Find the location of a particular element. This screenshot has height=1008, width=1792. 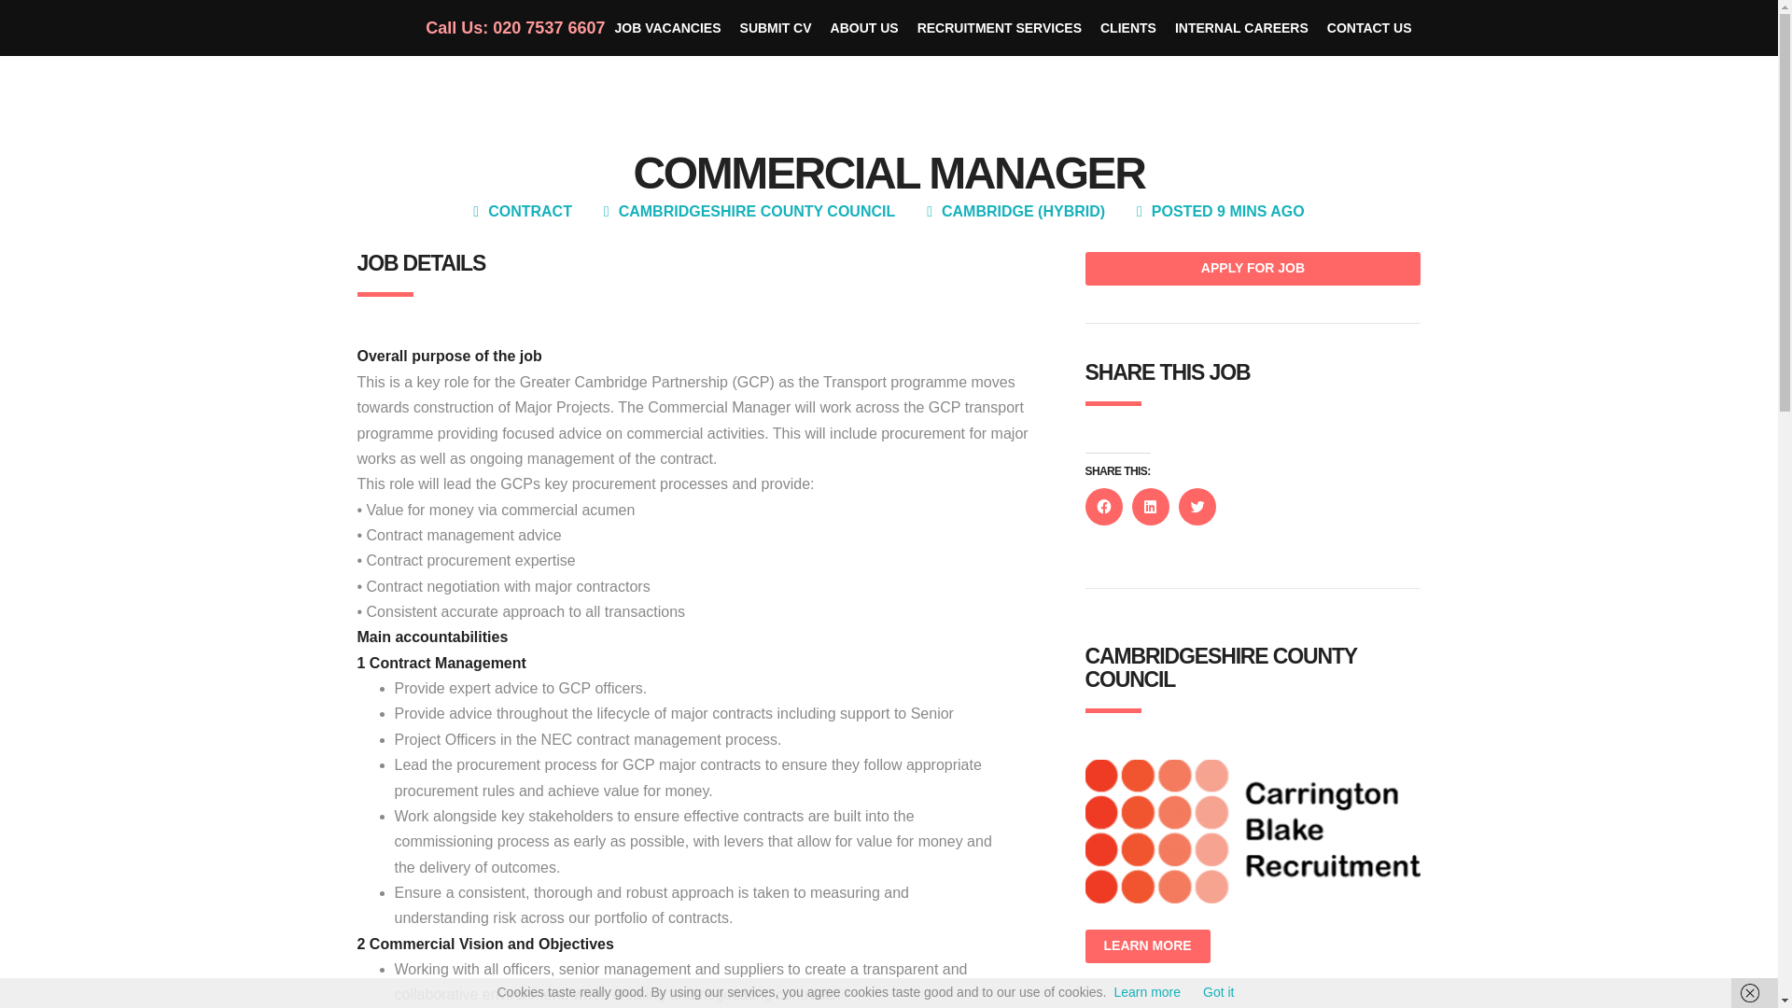

Click to share on Facebook is located at coordinates (1102, 506).